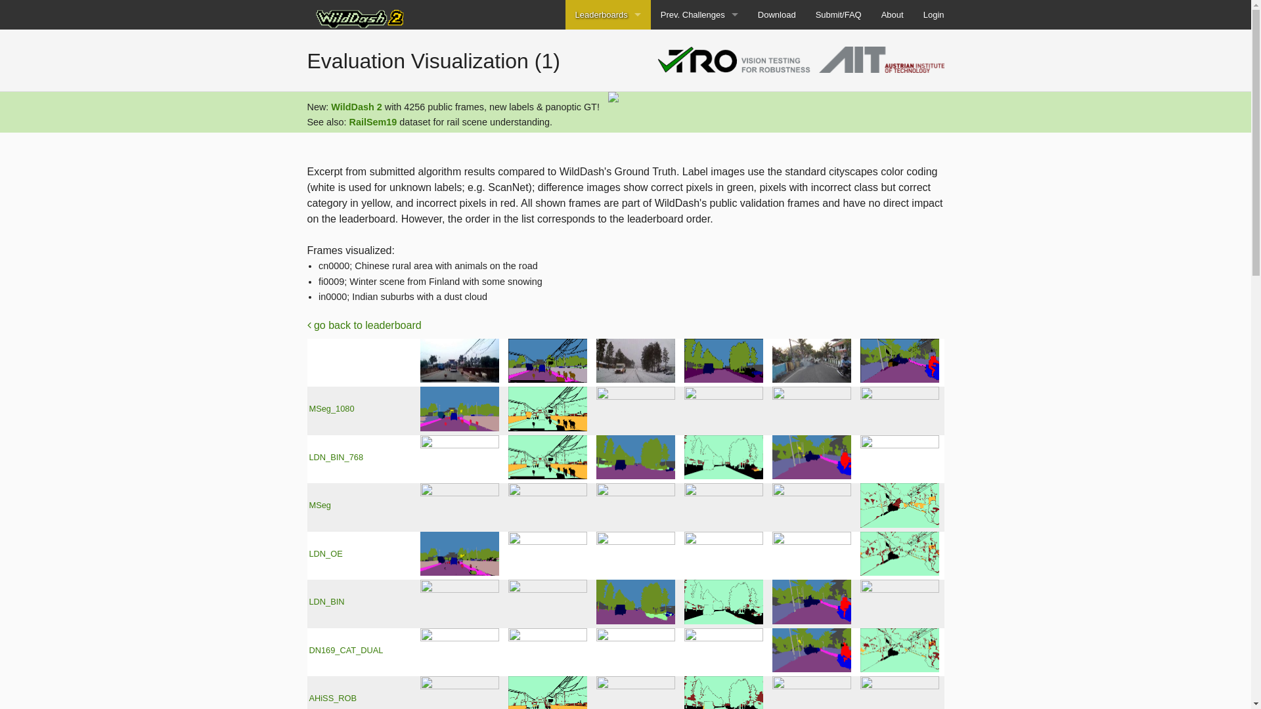  Describe the element at coordinates (365, 326) in the screenshot. I see `go back to leaderboard` at that location.